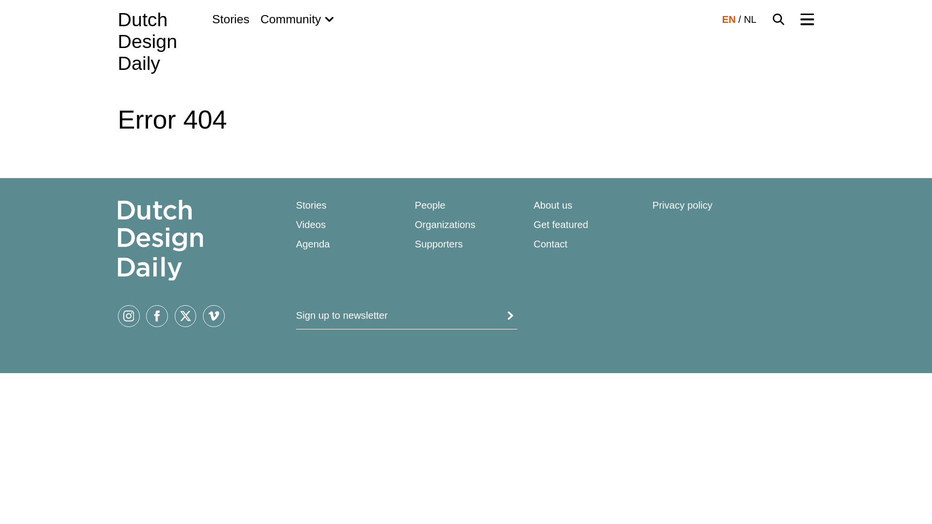  I want to click on People, so click(430, 205).